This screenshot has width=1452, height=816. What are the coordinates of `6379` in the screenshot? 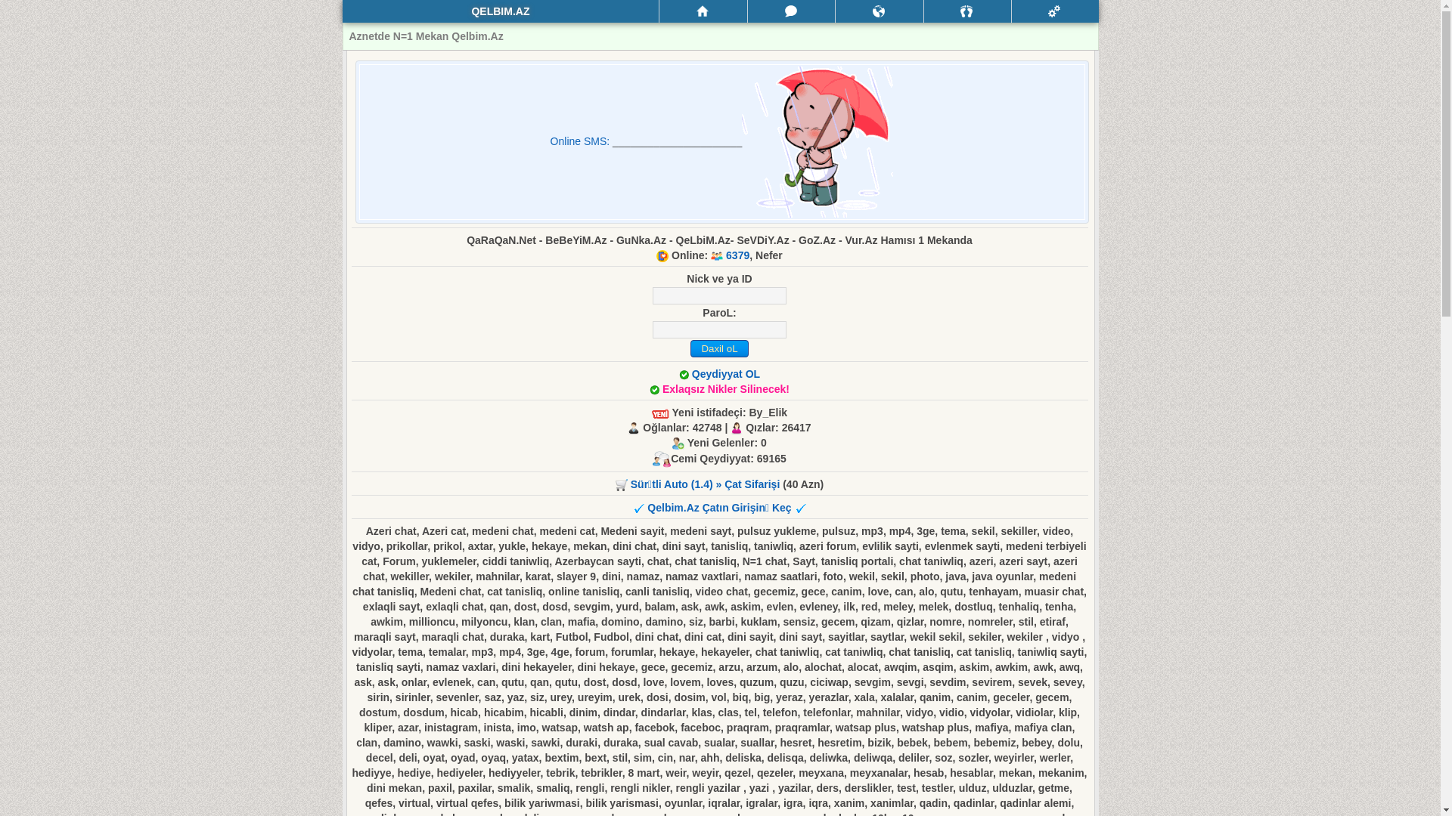 It's located at (738, 255).